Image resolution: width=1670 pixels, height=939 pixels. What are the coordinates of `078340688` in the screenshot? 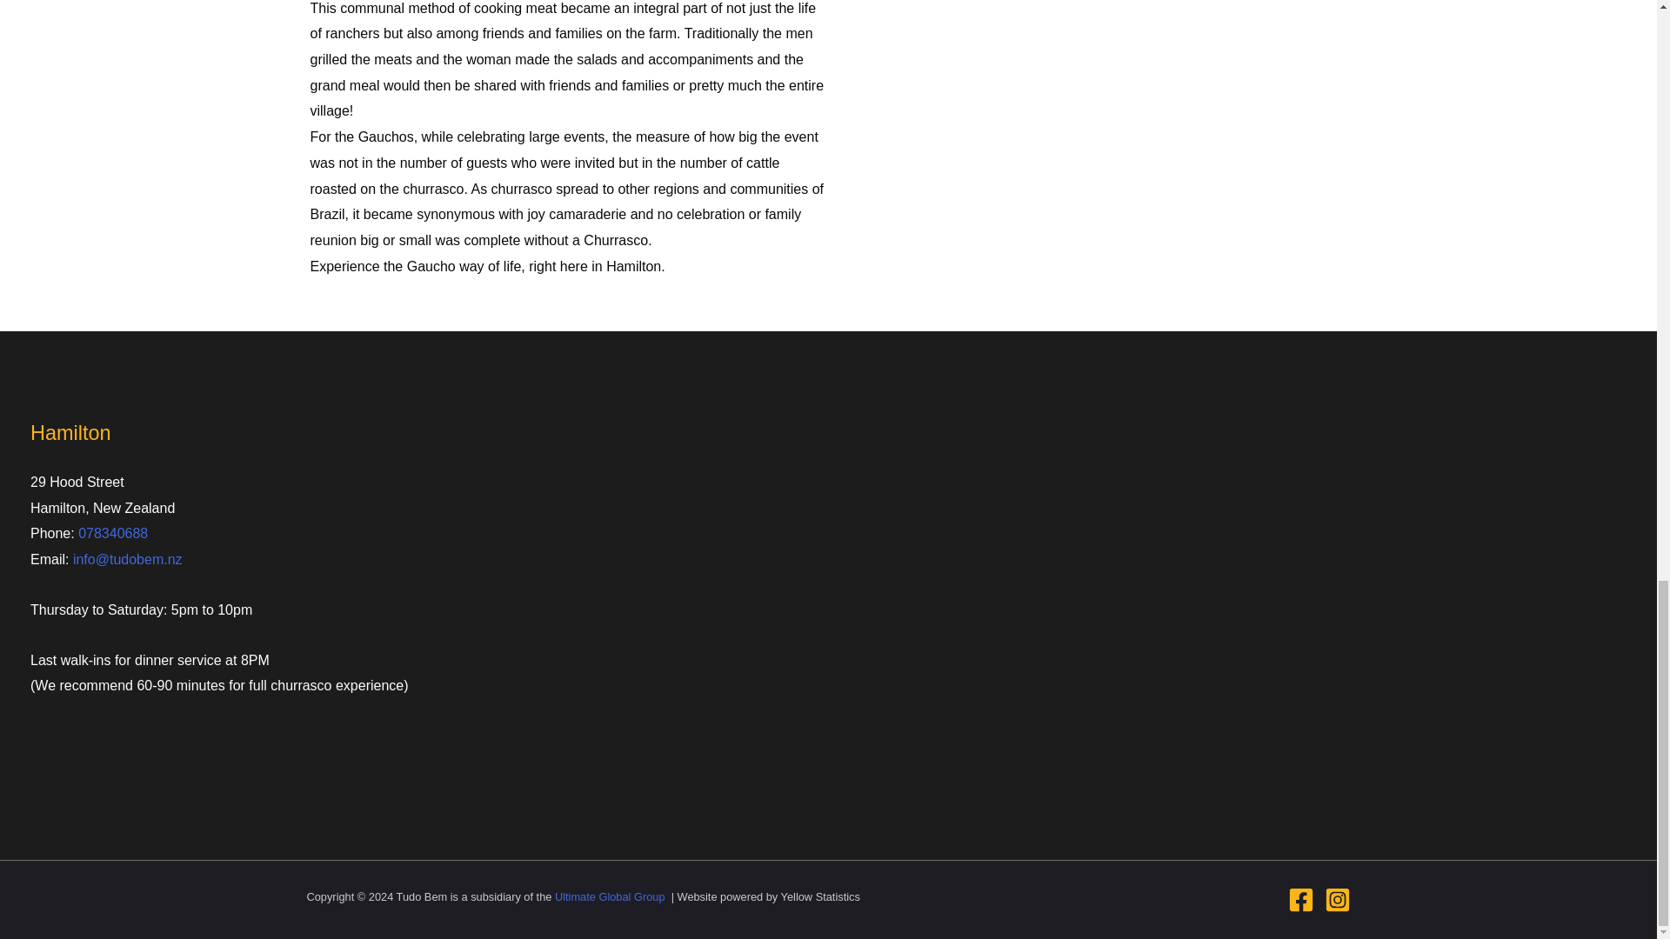 It's located at (113, 533).